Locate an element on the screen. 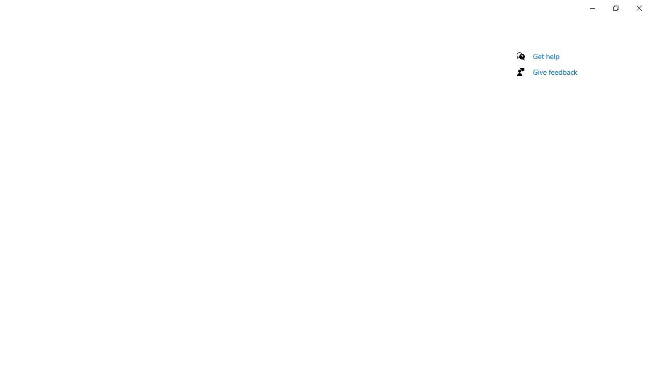  Give feedback is located at coordinates (555, 72).